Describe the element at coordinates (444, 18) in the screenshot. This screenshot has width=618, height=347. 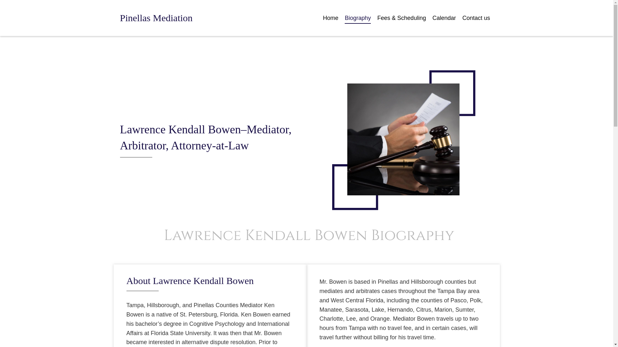
I see `Calendar` at that location.